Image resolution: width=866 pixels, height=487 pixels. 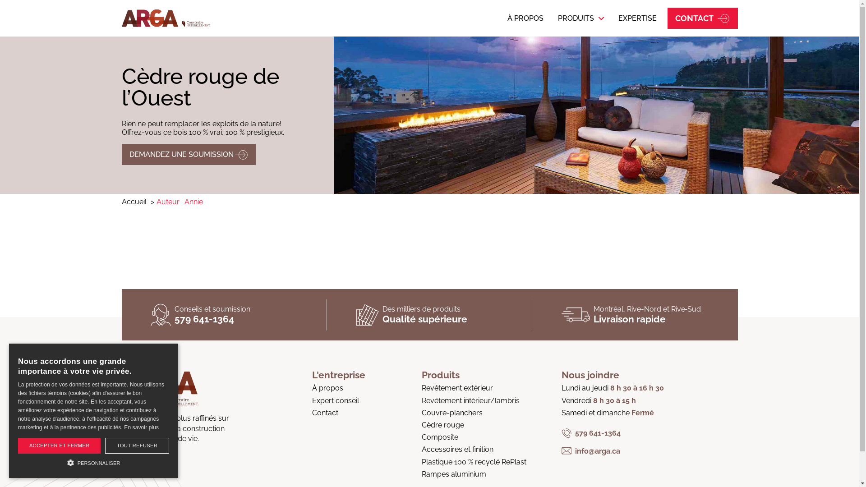 What do you see at coordinates (474, 449) in the screenshot?
I see `Accessoires et finition` at bounding box center [474, 449].